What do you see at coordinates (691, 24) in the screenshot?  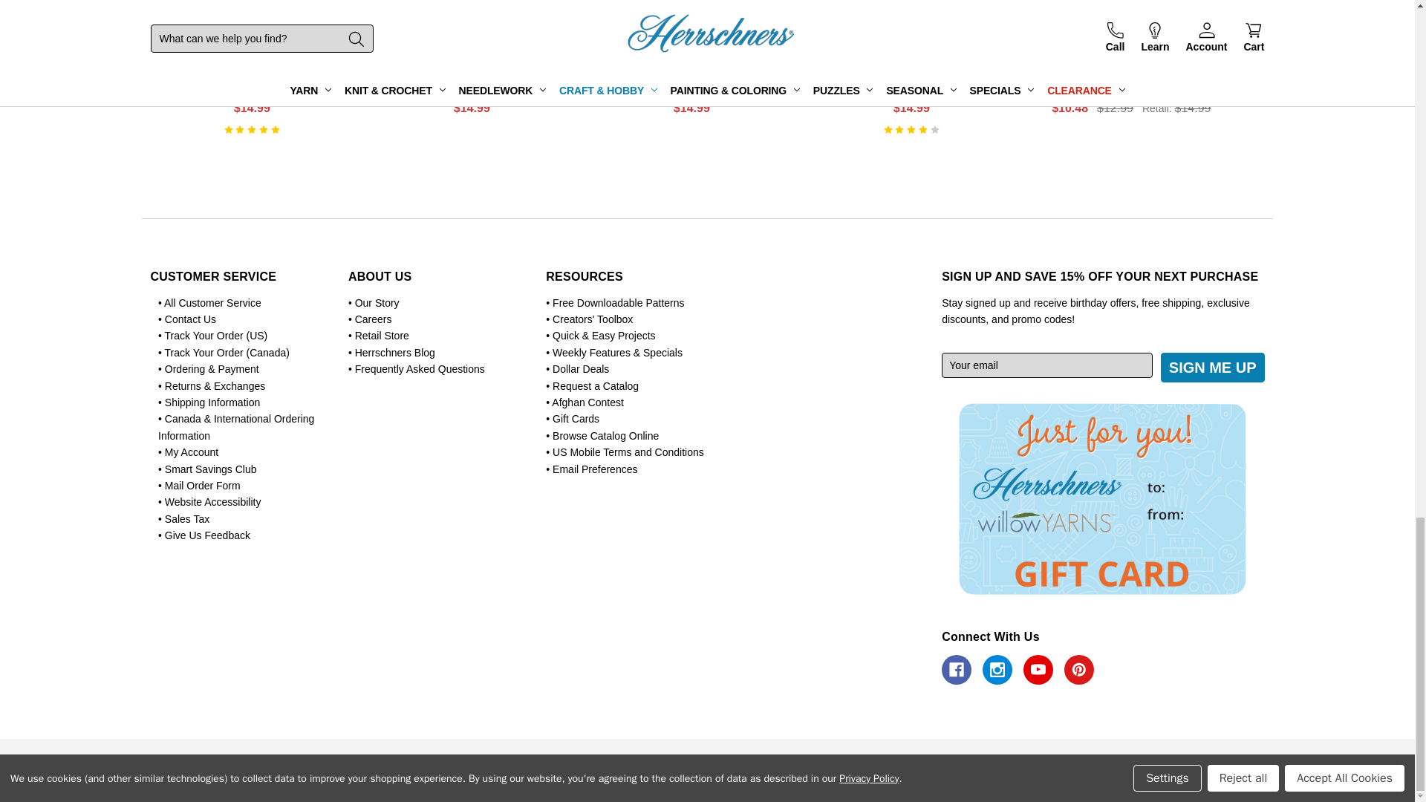 I see `Herrschners Lana Princess Ornament Kit` at bounding box center [691, 24].